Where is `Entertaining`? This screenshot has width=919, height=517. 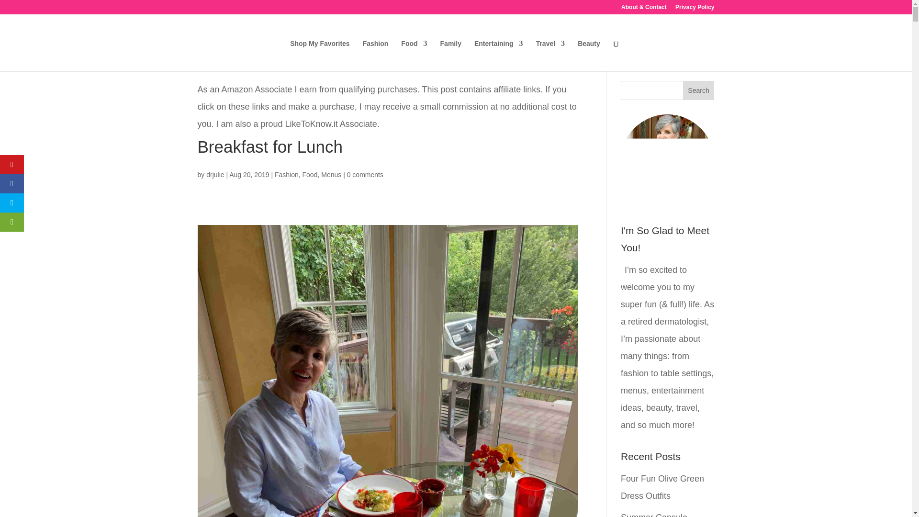 Entertaining is located at coordinates (498, 56).